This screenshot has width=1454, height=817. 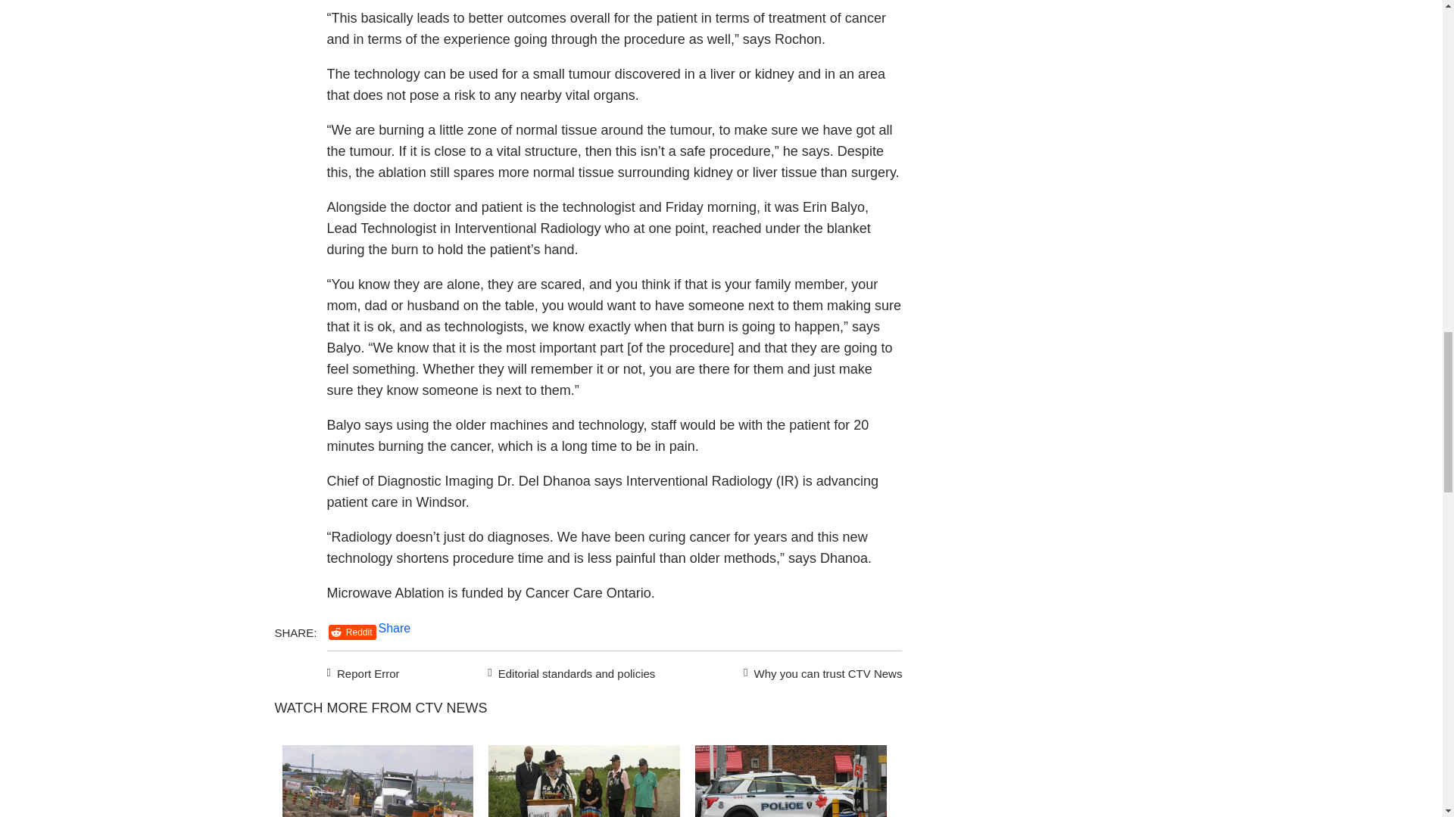 I want to click on Share, so click(x=395, y=628).